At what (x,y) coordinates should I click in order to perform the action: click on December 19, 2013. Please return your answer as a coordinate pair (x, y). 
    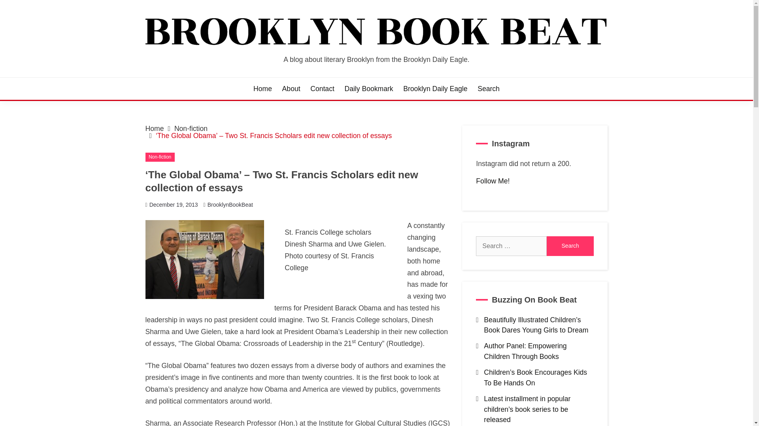
    Looking at the image, I should click on (174, 204).